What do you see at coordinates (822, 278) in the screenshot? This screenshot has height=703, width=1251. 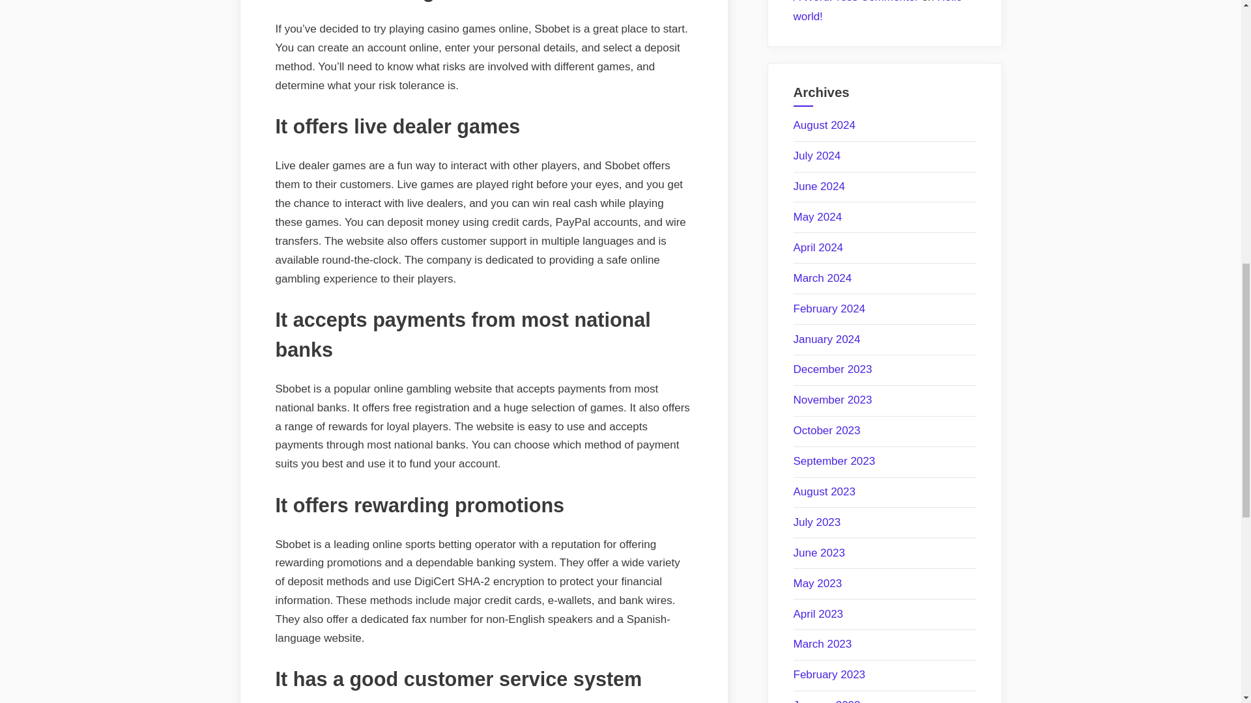 I see `March 2024` at bounding box center [822, 278].